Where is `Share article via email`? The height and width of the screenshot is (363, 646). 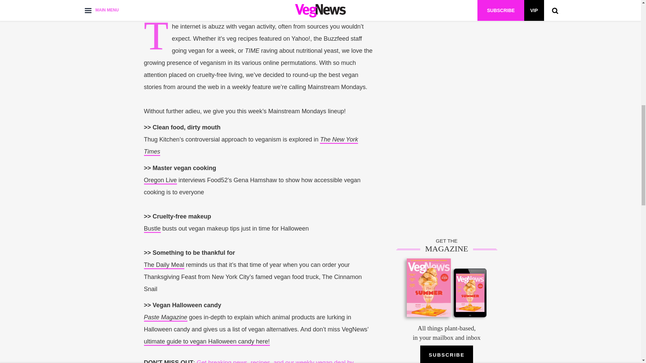 Share article via email is located at coordinates (292, 2).